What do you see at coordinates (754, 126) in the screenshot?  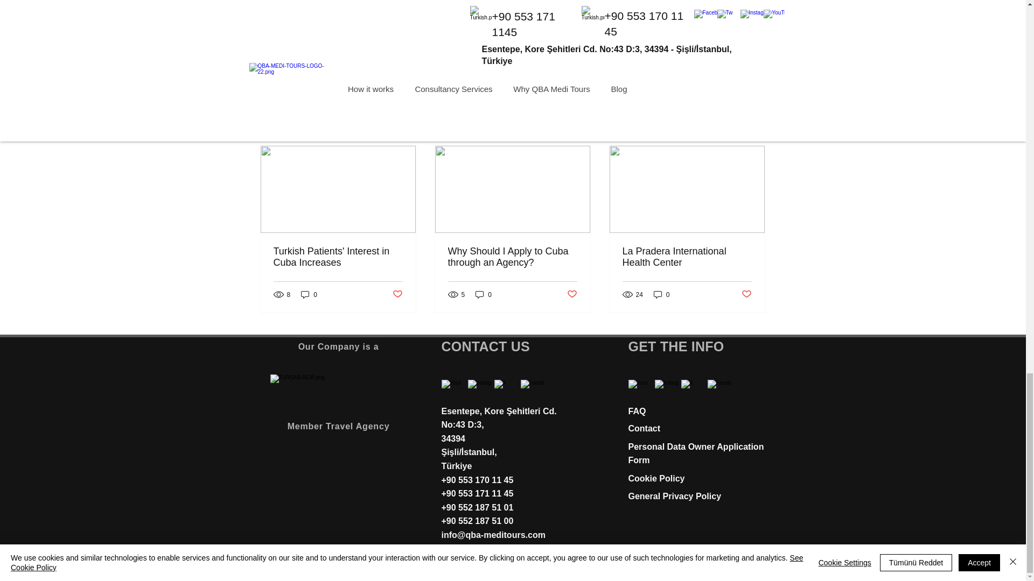 I see `See All` at bounding box center [754, 126].